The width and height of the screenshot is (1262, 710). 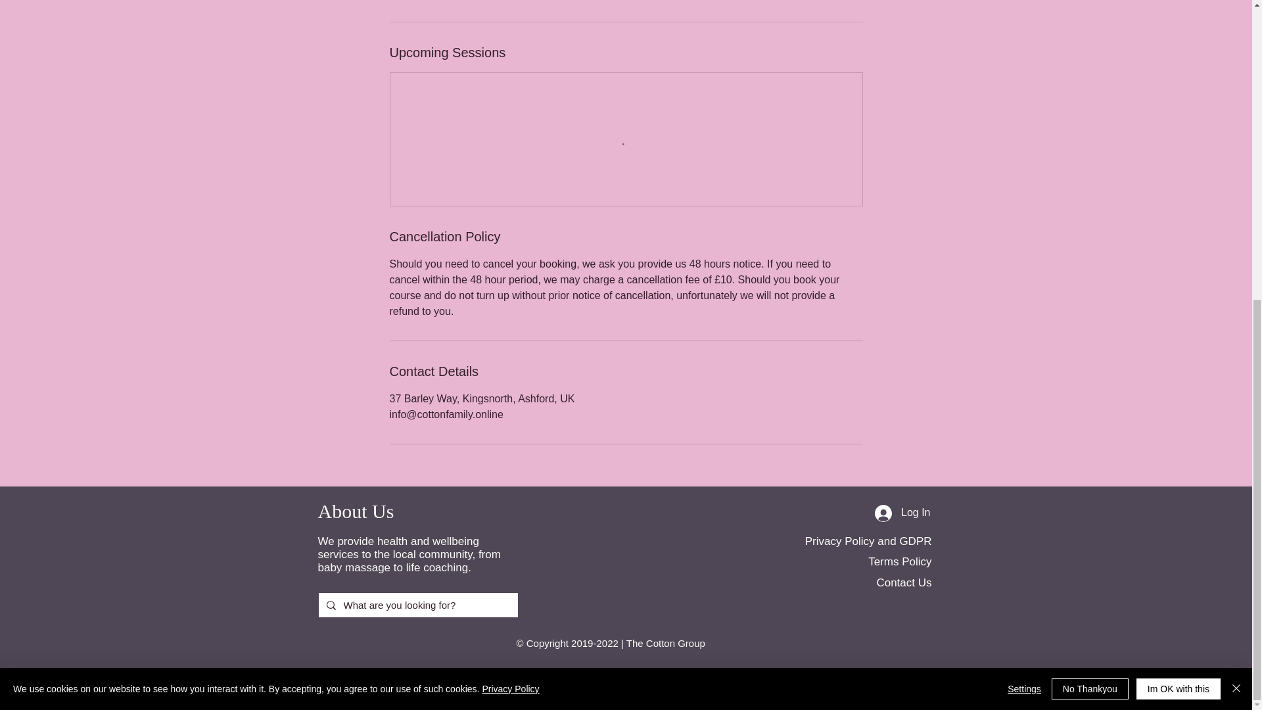 What do you see at coordinates (899, 561) in the screenshot?
I see `Terms Policy` at bounding box center [899, 561].